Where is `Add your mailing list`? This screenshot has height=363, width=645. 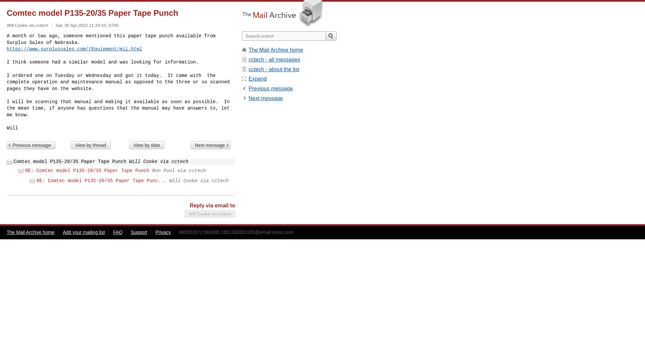 Add your mailing list is located at coordinates (83, 232).